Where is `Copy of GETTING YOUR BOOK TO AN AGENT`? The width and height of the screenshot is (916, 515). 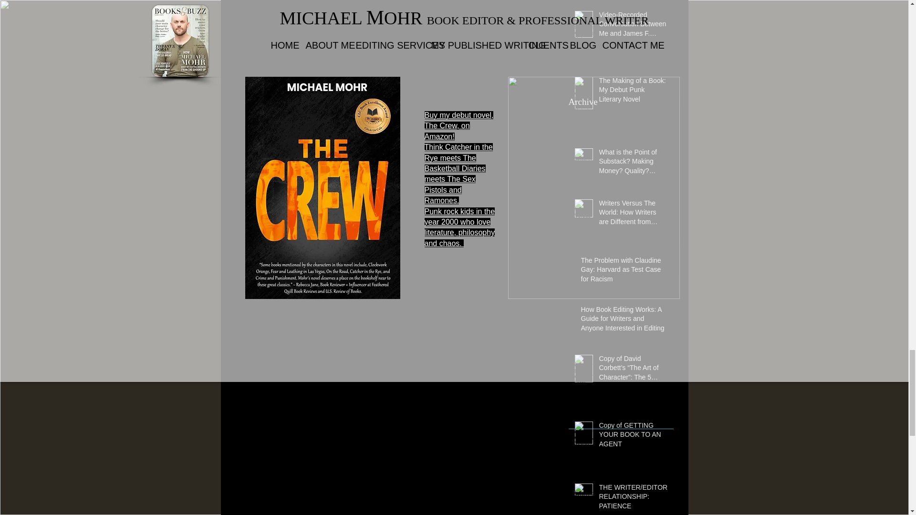 Copy of GETTING YOUR BOOK TO AN AGENT is located at coordinates (633, 437).